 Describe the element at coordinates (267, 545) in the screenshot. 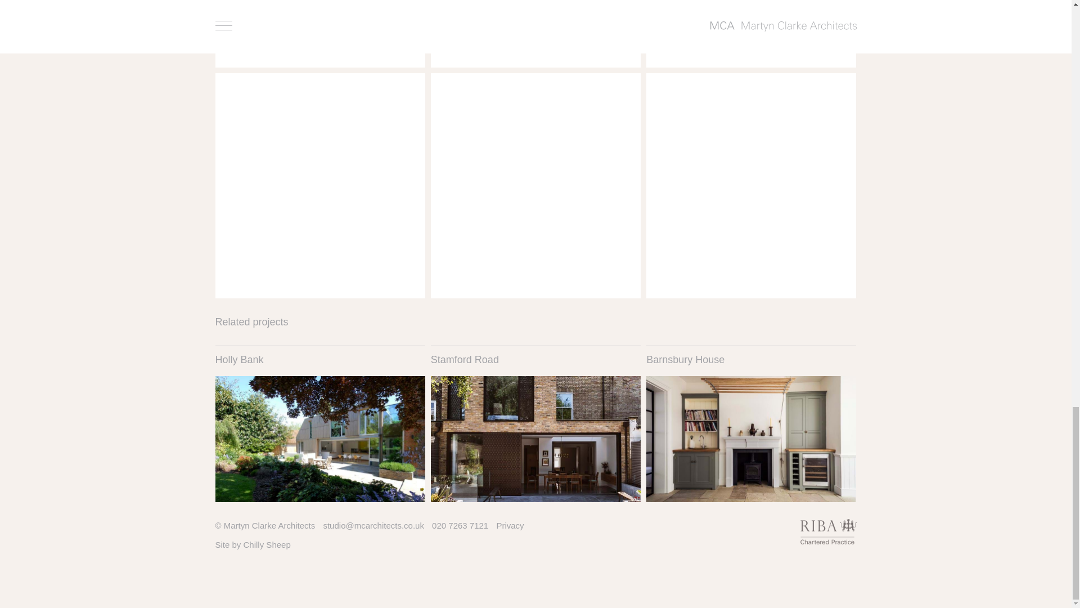

I see `Chilly Sheep` at that location.